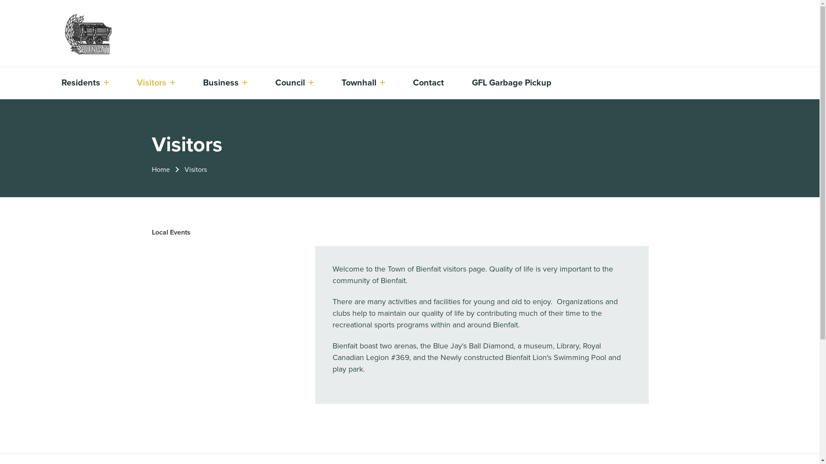 This screenshot has height=464, width=826. Describe the element at coordinates (171, 232) in the screenshot. I see `Local Events` at that location.